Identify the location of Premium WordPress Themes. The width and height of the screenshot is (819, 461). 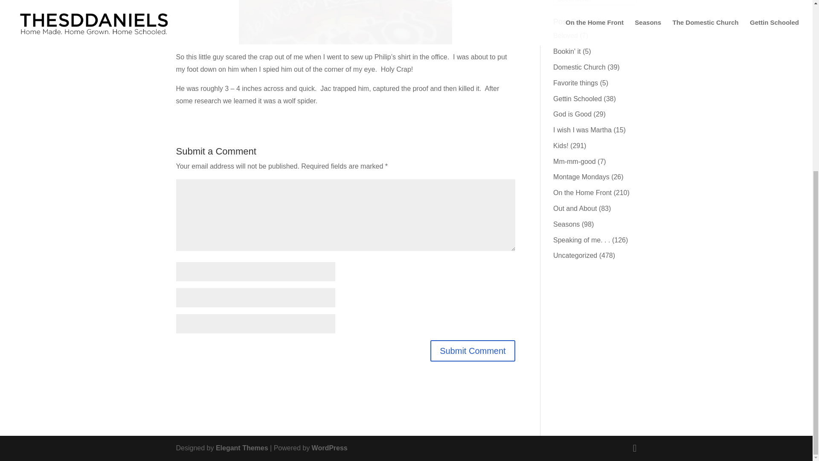
(242, 448).